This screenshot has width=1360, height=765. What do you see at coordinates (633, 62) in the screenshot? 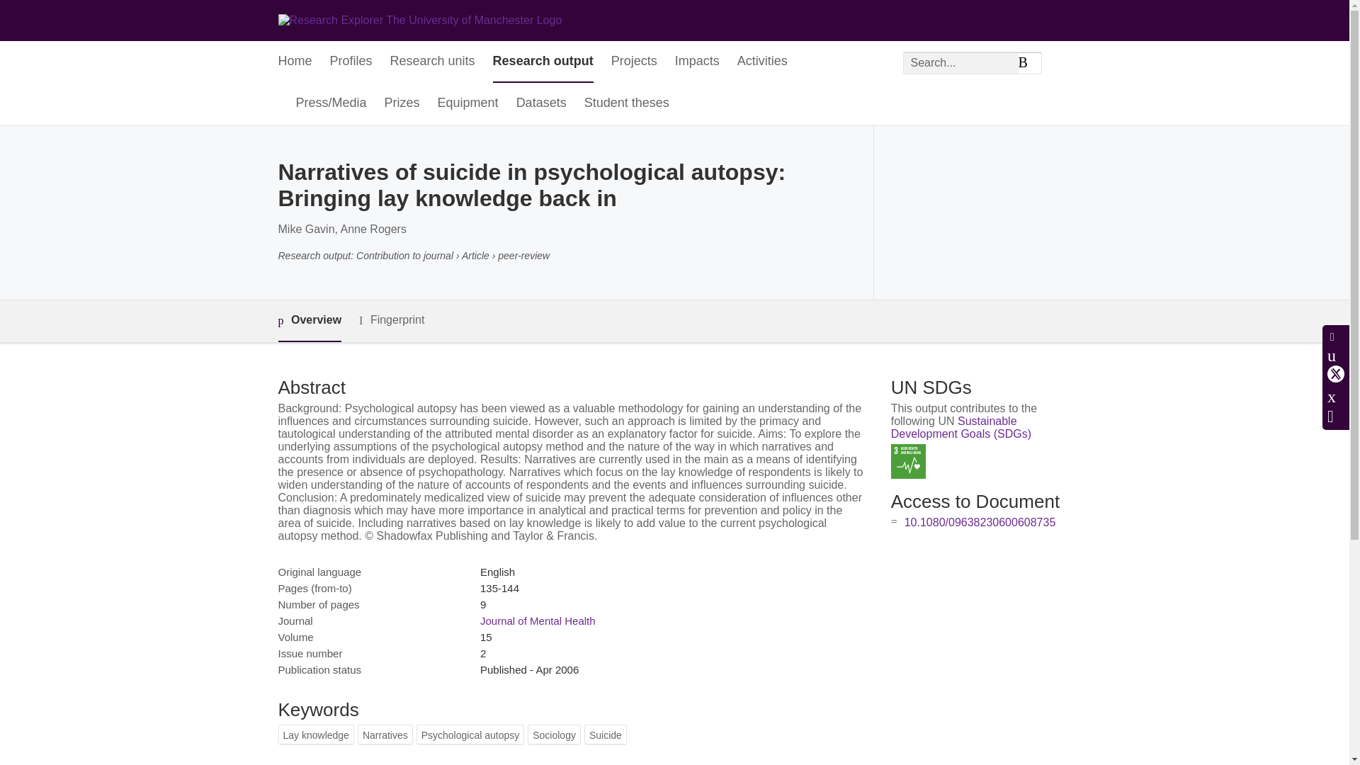
I see `Projects` at bounding box center [633, 62].